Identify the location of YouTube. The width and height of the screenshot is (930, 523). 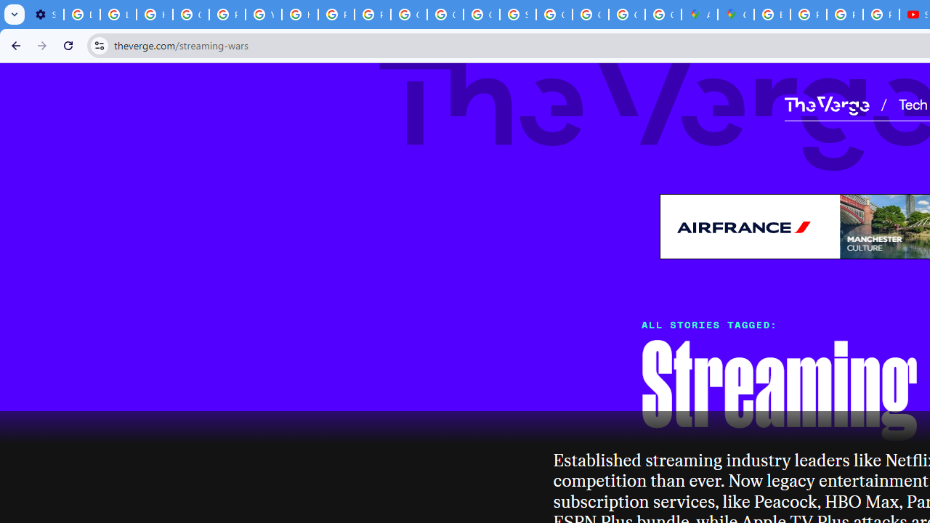
(263, 15).